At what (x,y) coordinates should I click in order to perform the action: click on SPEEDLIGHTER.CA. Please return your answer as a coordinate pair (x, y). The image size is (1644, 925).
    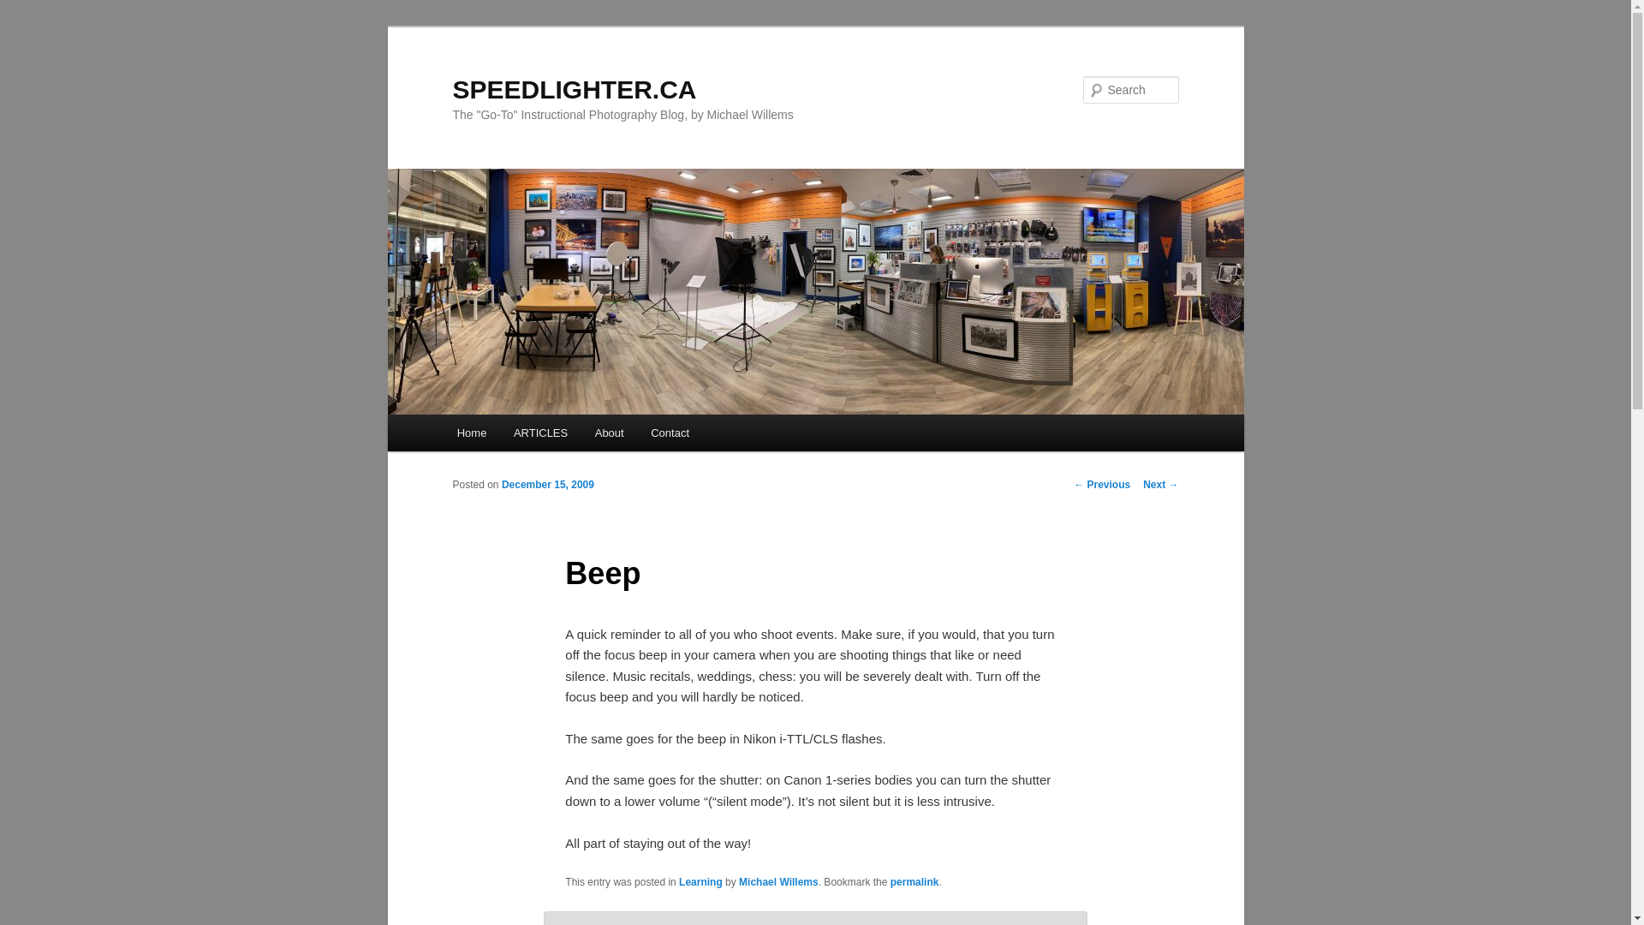
    Looking at the image, I should click on (574, 89).